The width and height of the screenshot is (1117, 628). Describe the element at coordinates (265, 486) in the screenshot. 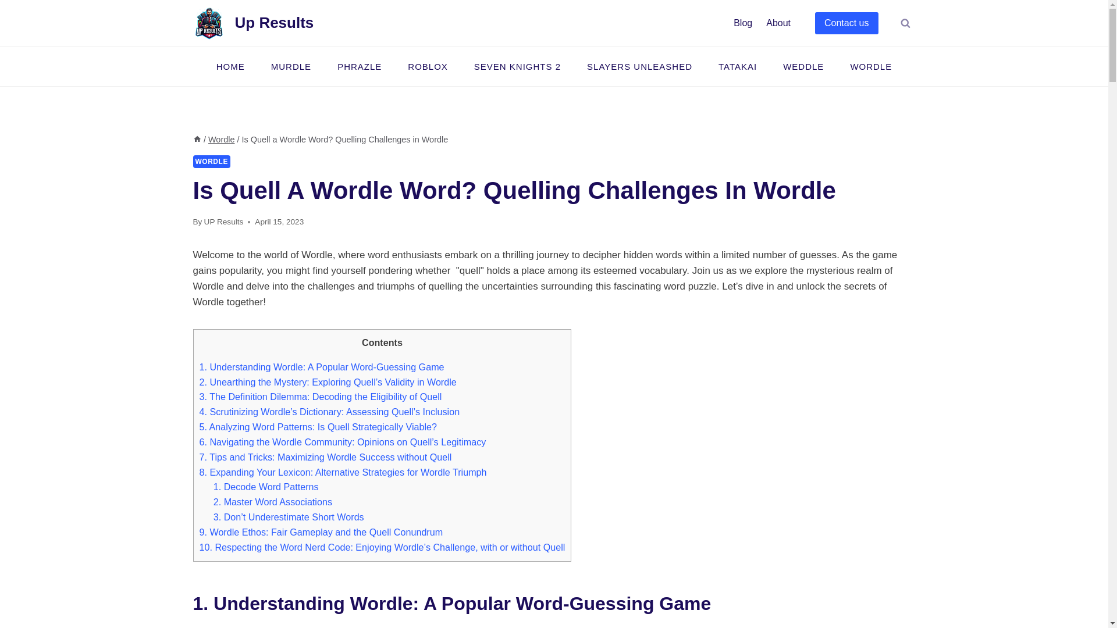

I see `1. Decode Word Patterns` at that location.